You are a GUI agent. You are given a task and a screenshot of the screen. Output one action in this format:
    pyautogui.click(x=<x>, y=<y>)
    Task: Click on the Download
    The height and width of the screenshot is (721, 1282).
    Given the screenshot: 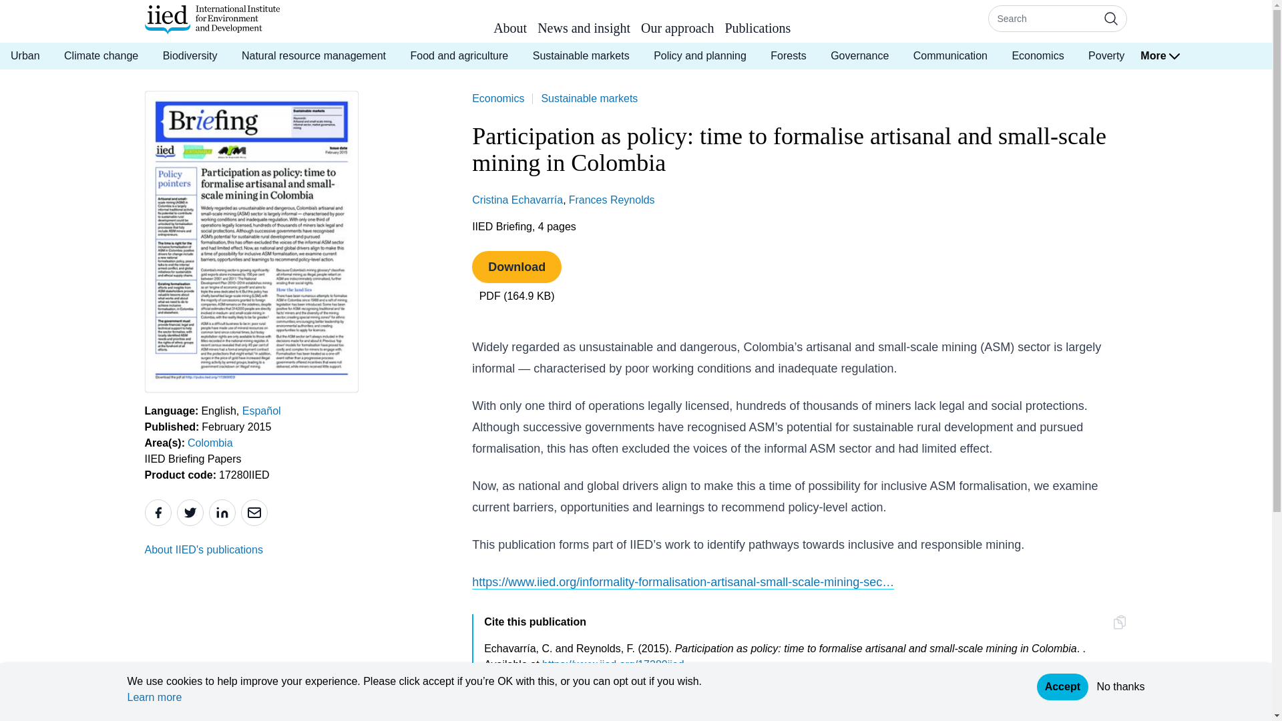 What is the action you would take?
    pyautogui.click(x=516, y=267)
    